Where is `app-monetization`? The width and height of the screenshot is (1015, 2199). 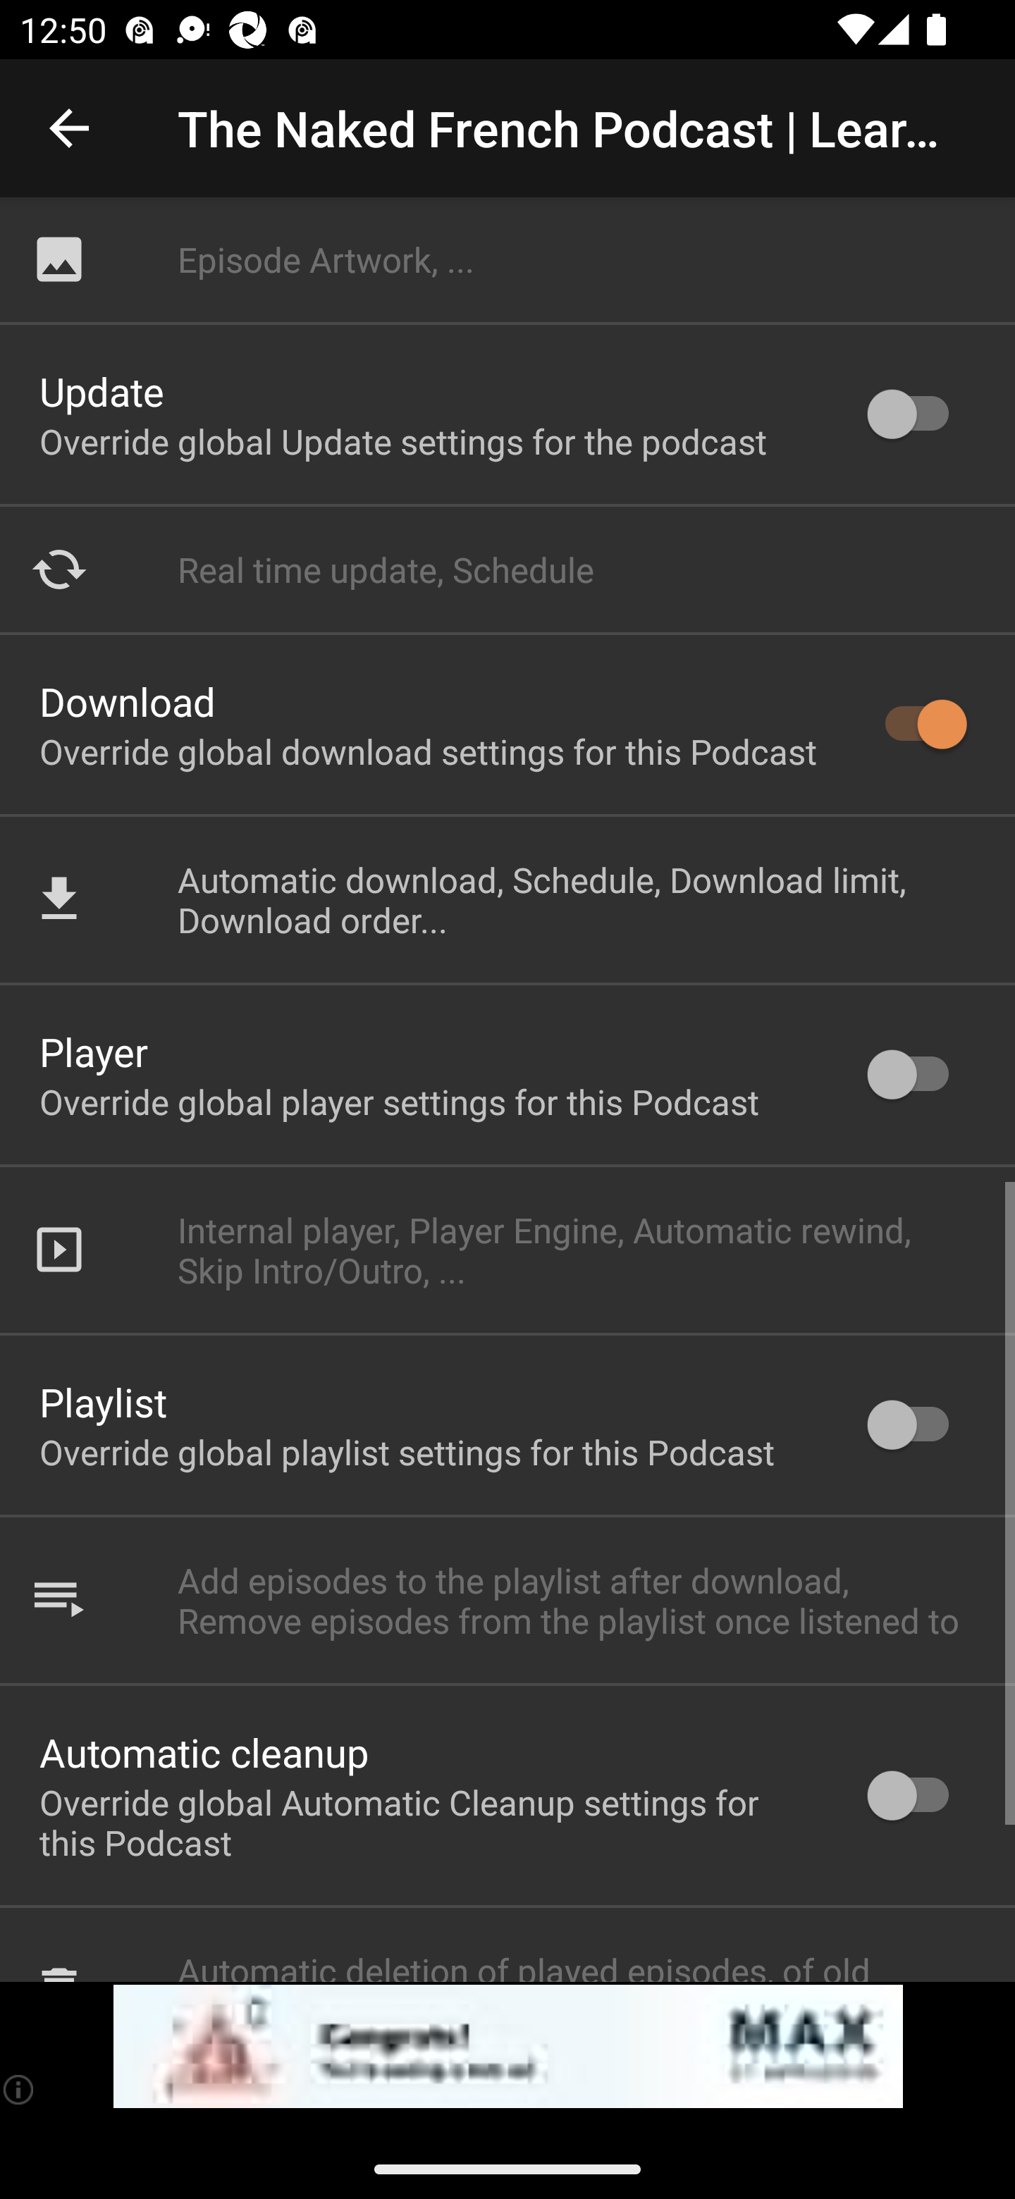
app-monetization is located at coordinates (508, 2047).